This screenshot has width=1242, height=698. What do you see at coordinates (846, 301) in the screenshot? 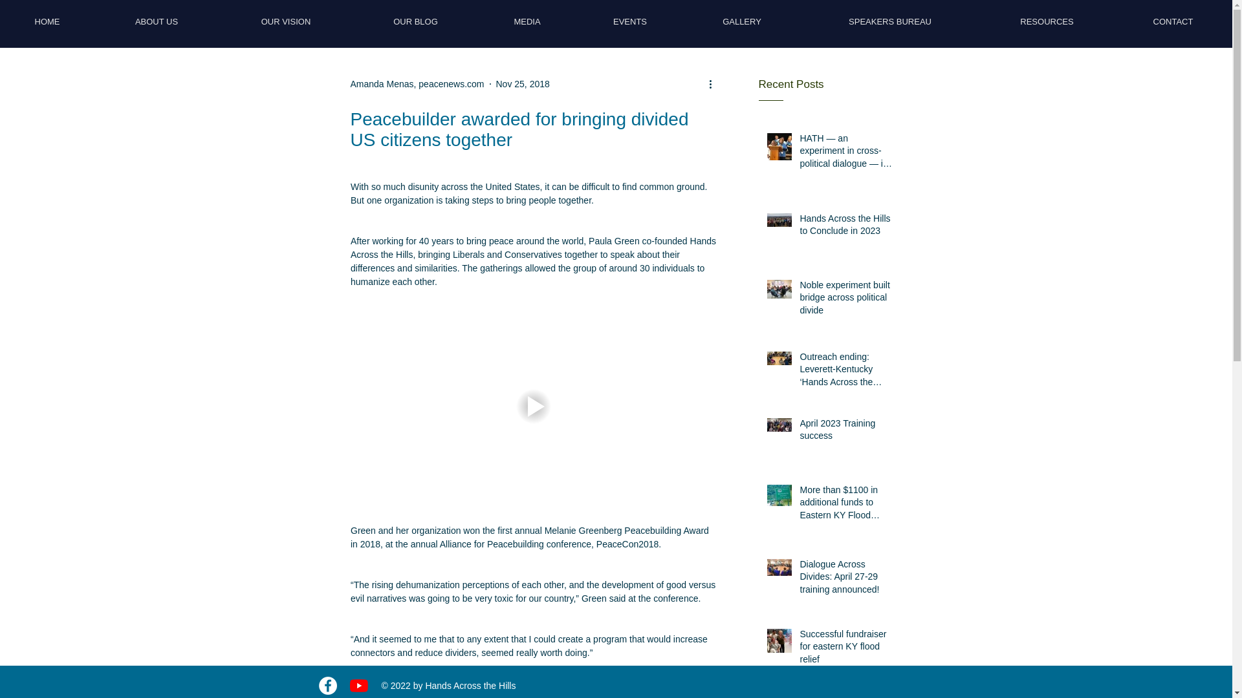
I see `Noble experiment built bridge across political divide` at bounding box center [846, 301].